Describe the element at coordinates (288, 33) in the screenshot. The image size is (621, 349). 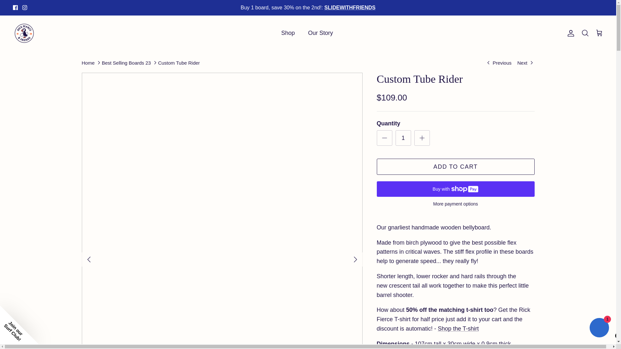
I see `Shop` at that location.